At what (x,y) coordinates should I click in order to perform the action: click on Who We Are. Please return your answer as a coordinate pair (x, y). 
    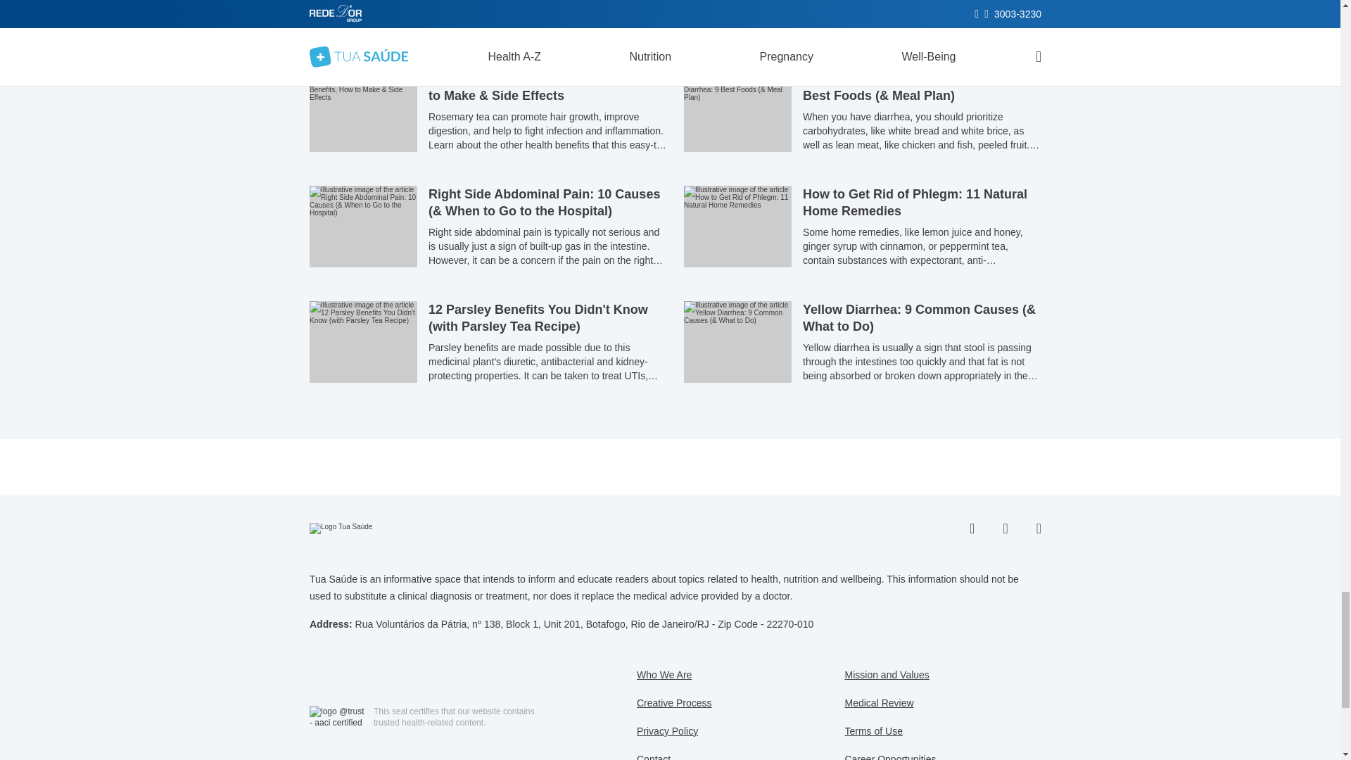
    Looking at the image, I should click on (664, 674).